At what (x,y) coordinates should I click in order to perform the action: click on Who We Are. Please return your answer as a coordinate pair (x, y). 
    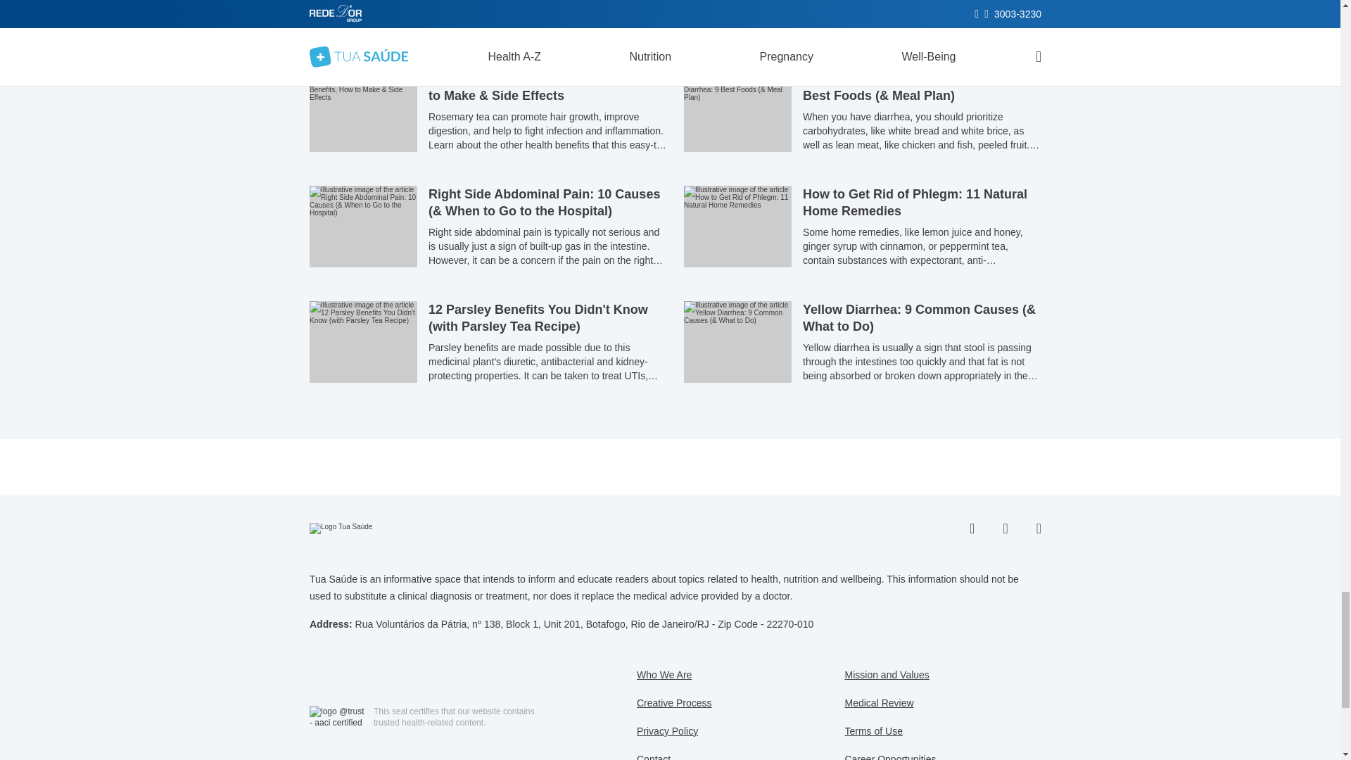
    Looking at the image, I should click on (664, 674).